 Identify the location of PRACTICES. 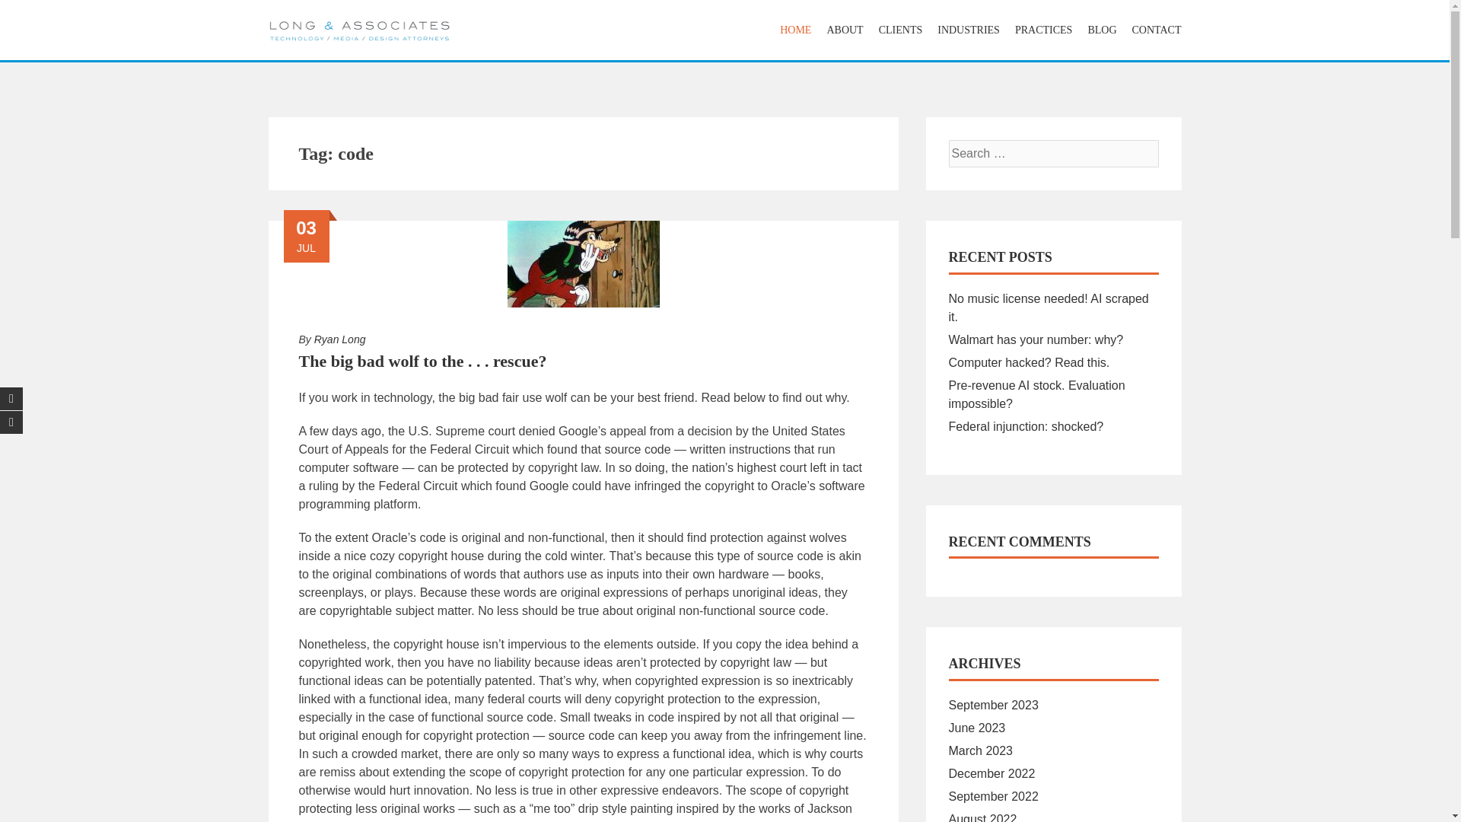
(1043, 30).